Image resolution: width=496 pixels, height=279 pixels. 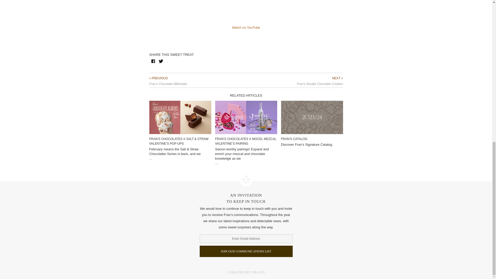 I want to click on Facebook, so click(x=153, y=61).